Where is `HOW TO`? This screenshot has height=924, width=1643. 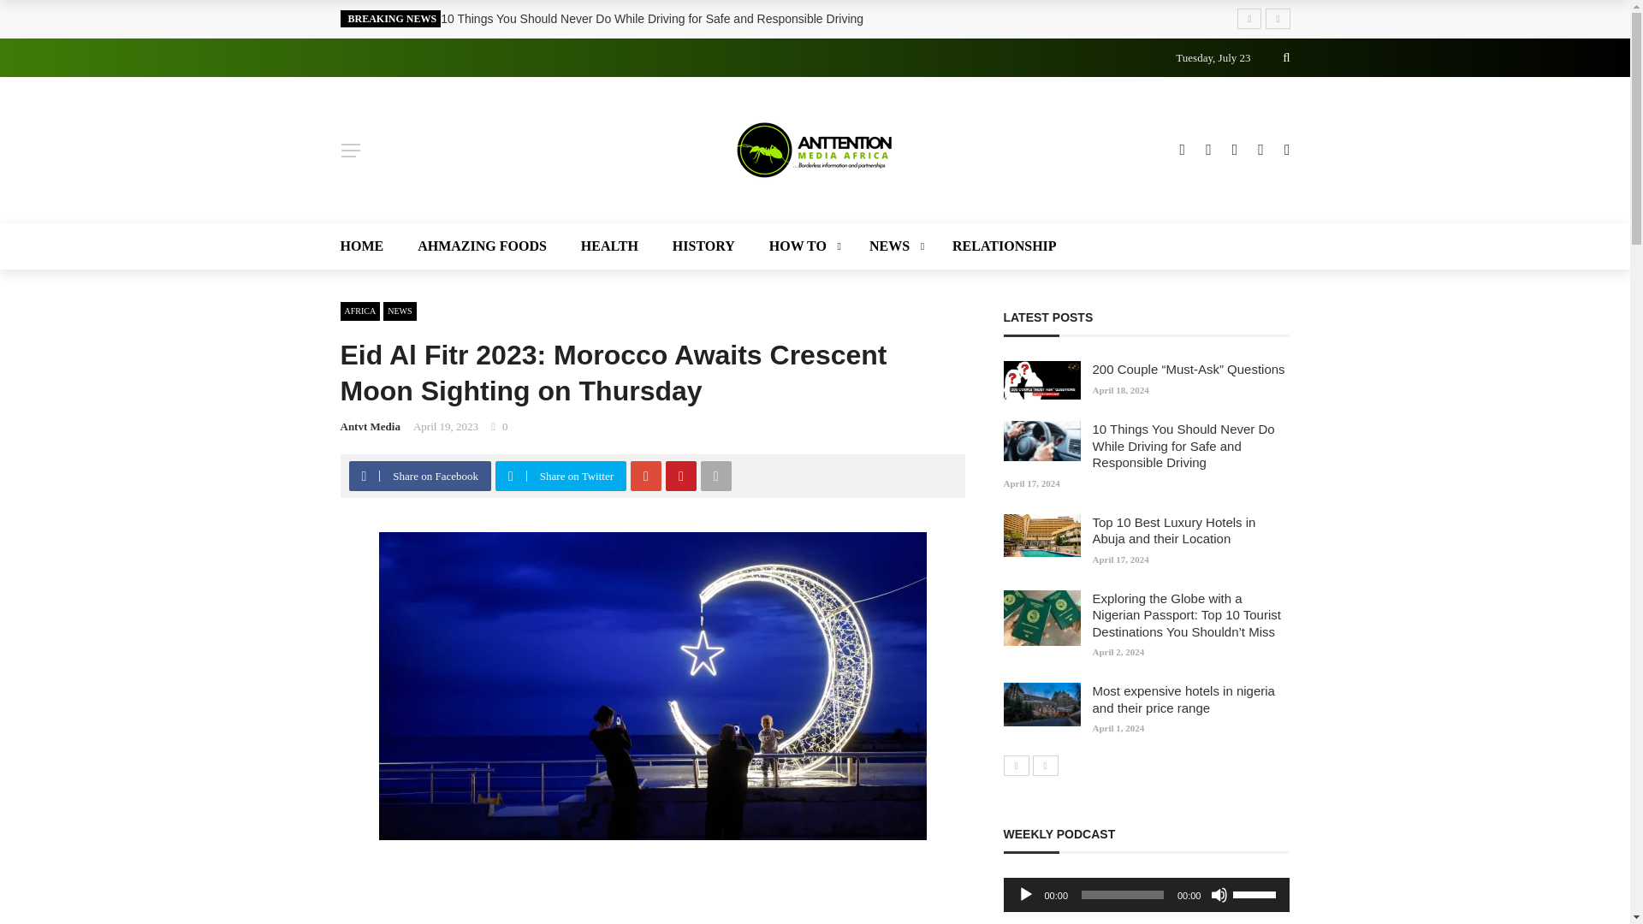 HOW TO is located at coordinates (803, 246).